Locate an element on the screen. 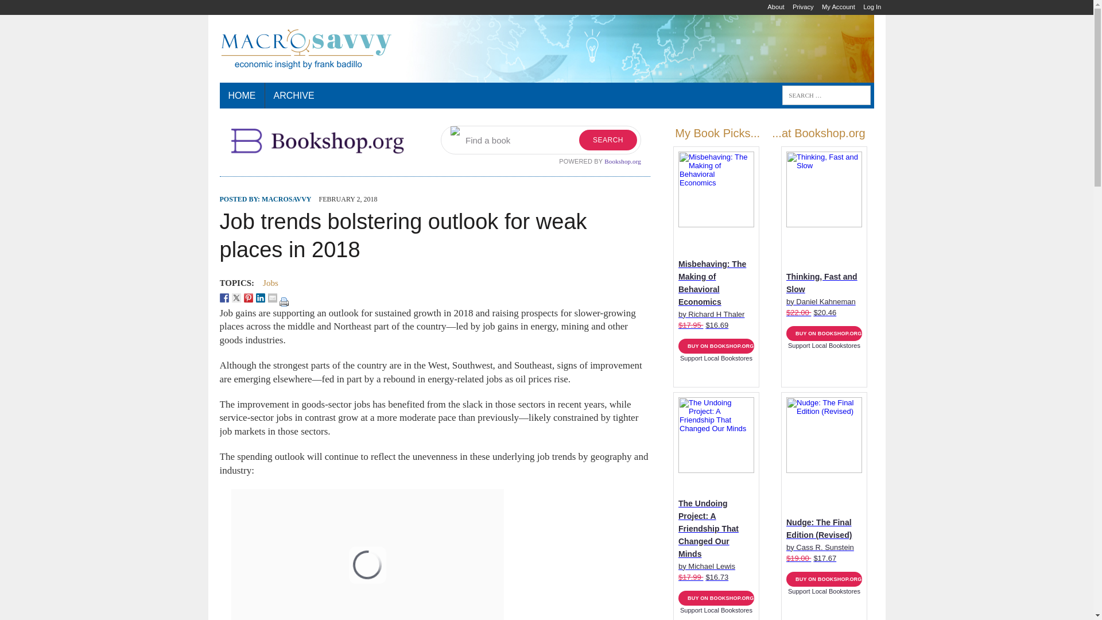  Search is located at coordinates (42, 11).